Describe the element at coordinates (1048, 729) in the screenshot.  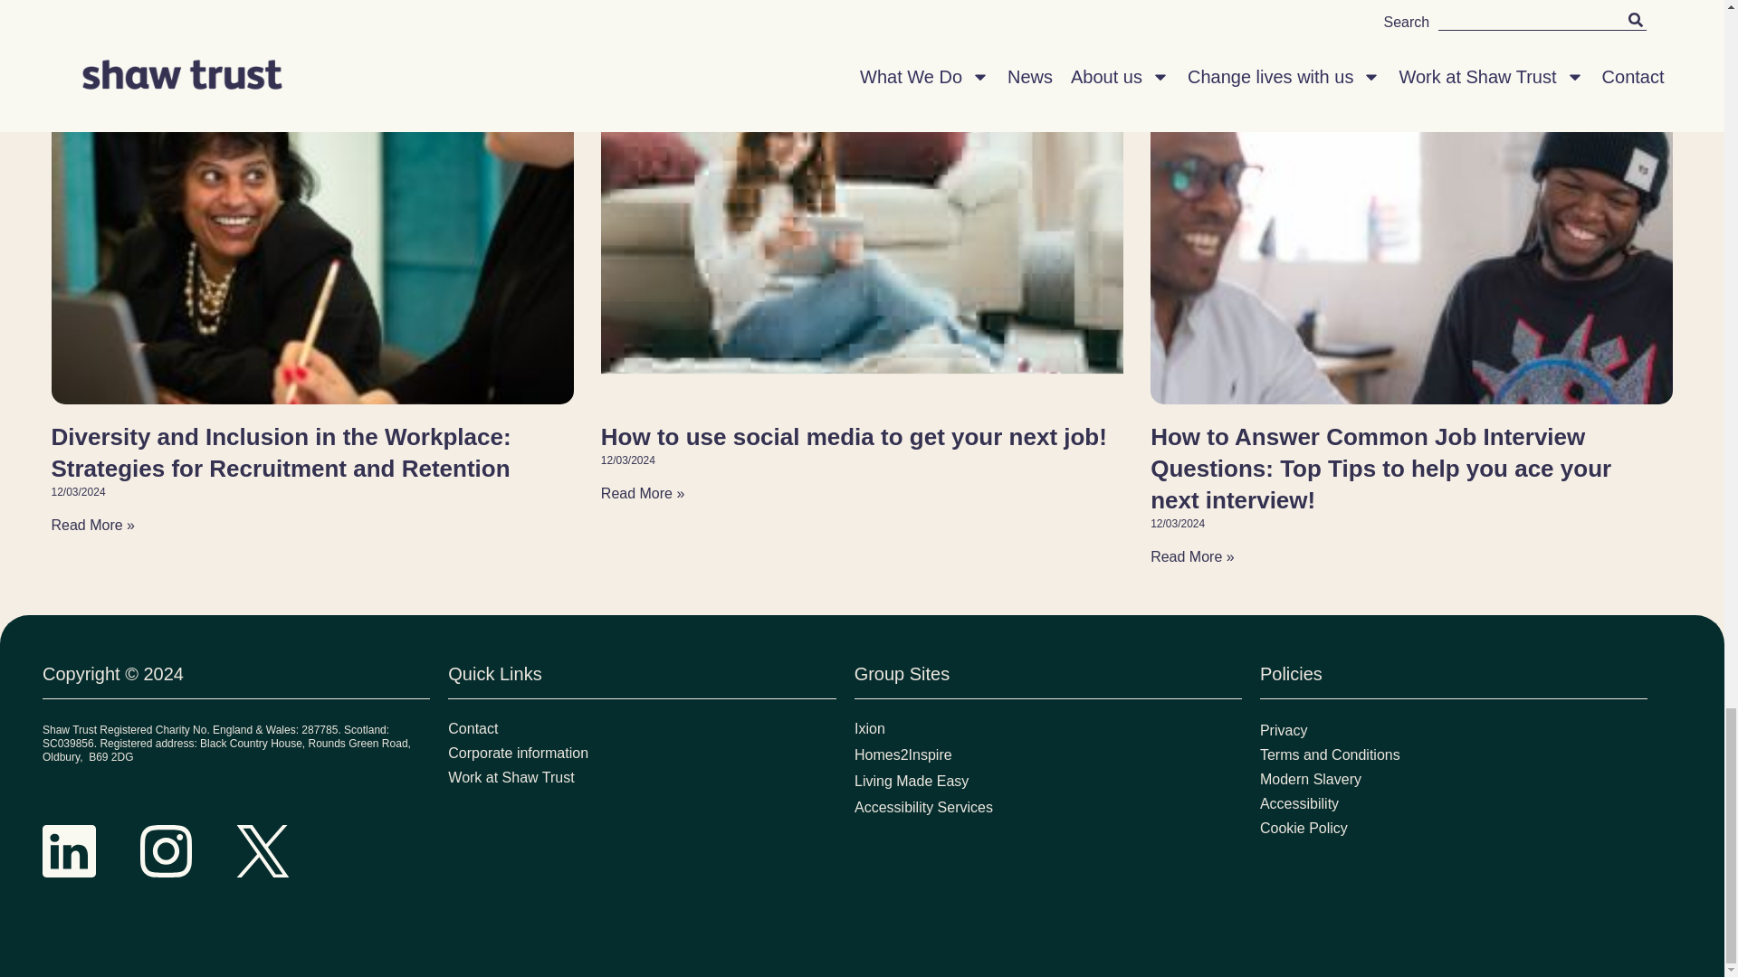
I see `Opens in new tab` at that location.